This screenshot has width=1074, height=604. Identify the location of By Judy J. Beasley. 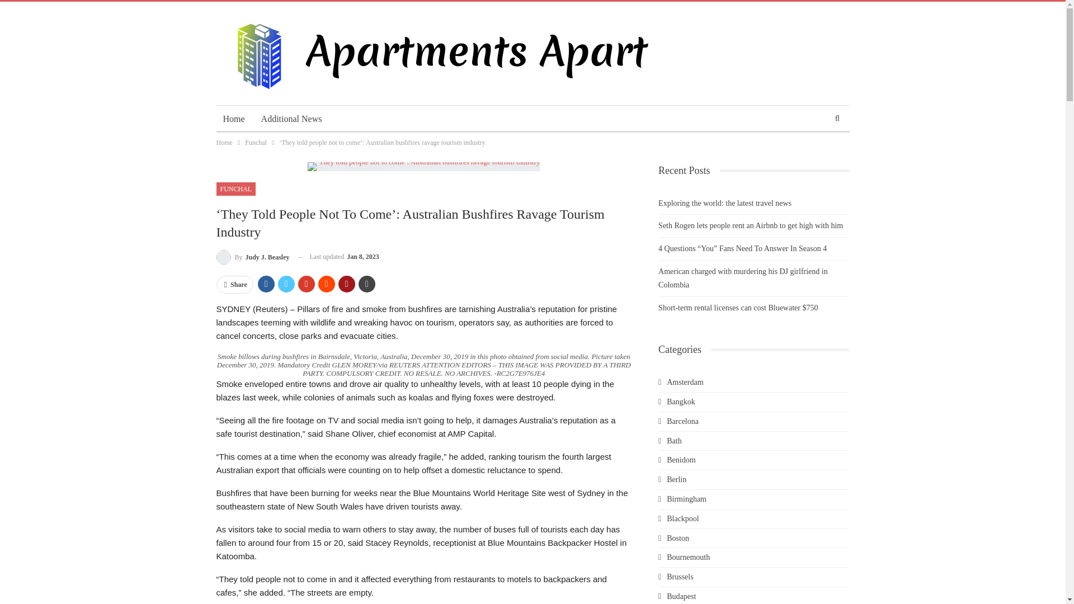
(252, 257).